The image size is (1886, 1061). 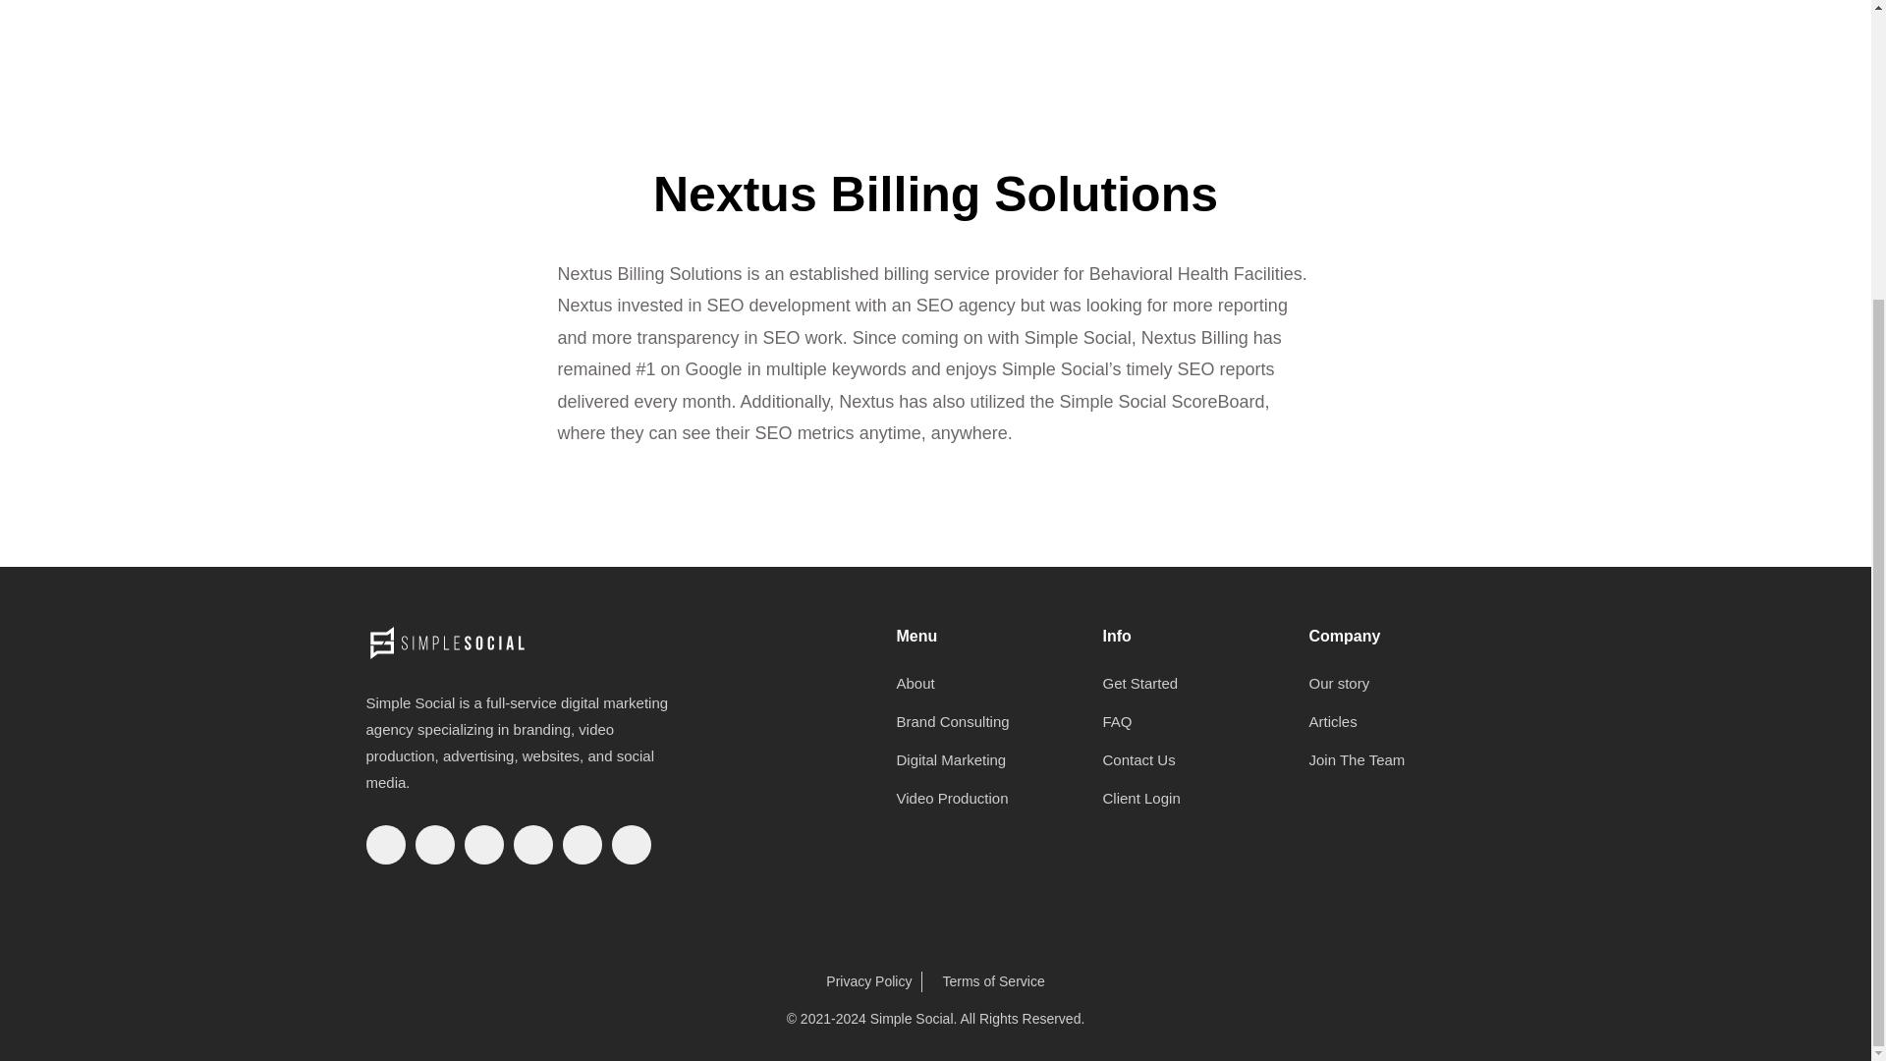 I want to click on Join The Team, so click(x=1399, y=766).